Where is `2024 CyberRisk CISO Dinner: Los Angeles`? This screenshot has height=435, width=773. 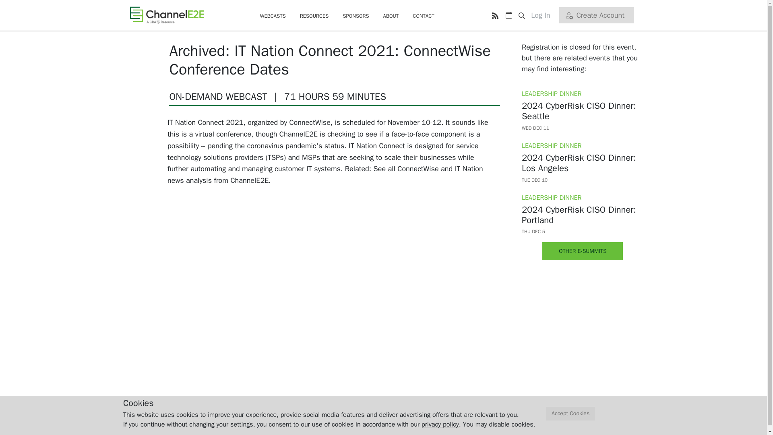
2024 CyberRisk CISO Dinner: Los Angeles is located at coordinates (583, 169).